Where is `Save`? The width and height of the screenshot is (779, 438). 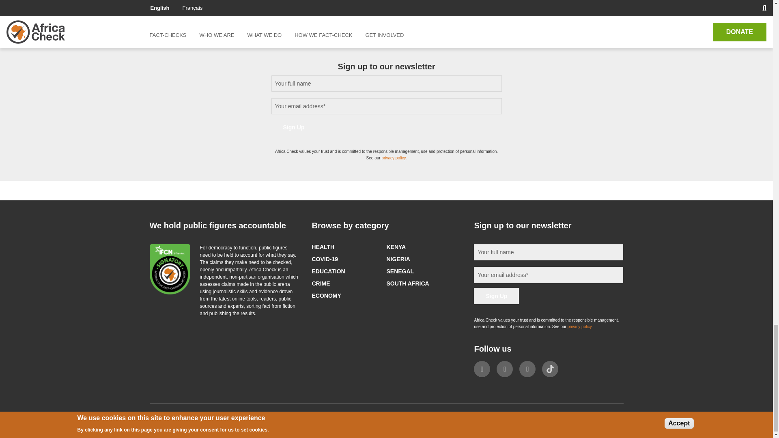
Save is located at coordinates (171, 1).